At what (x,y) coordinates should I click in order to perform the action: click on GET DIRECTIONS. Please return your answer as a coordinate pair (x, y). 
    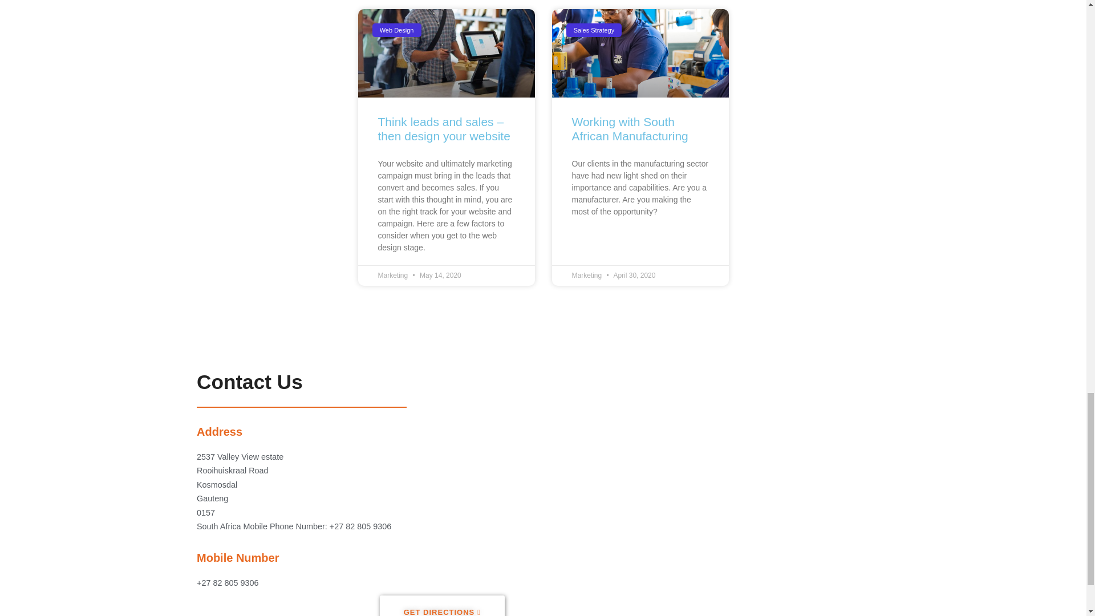
    Looking at the image, I should click on (443, 606).